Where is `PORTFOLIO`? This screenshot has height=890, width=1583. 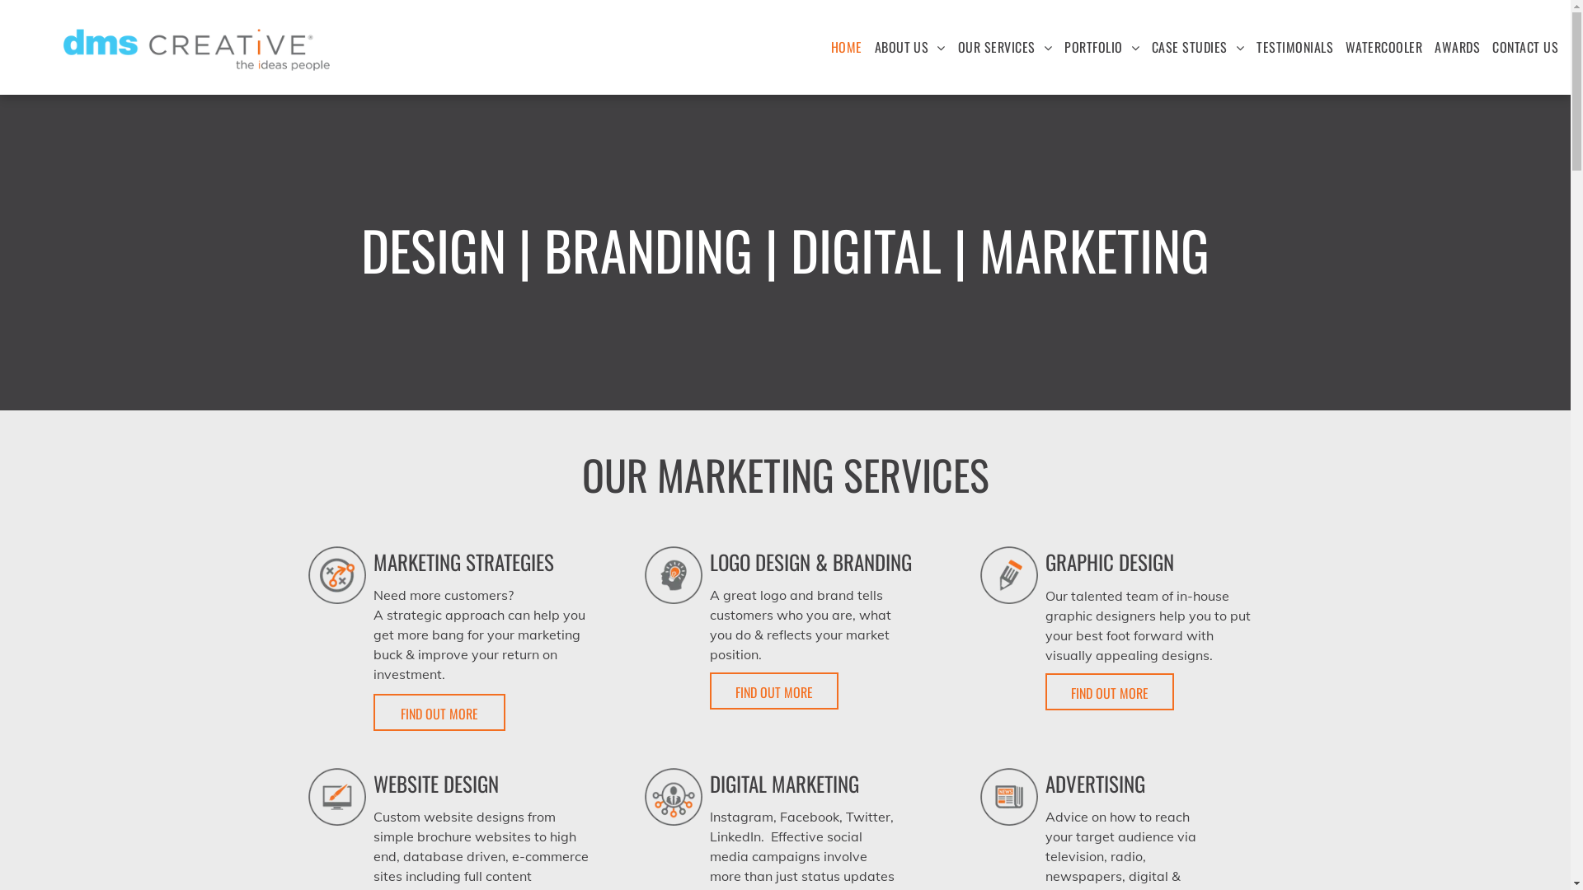 PORTFOLIO is located at coordinates (1102, 47).